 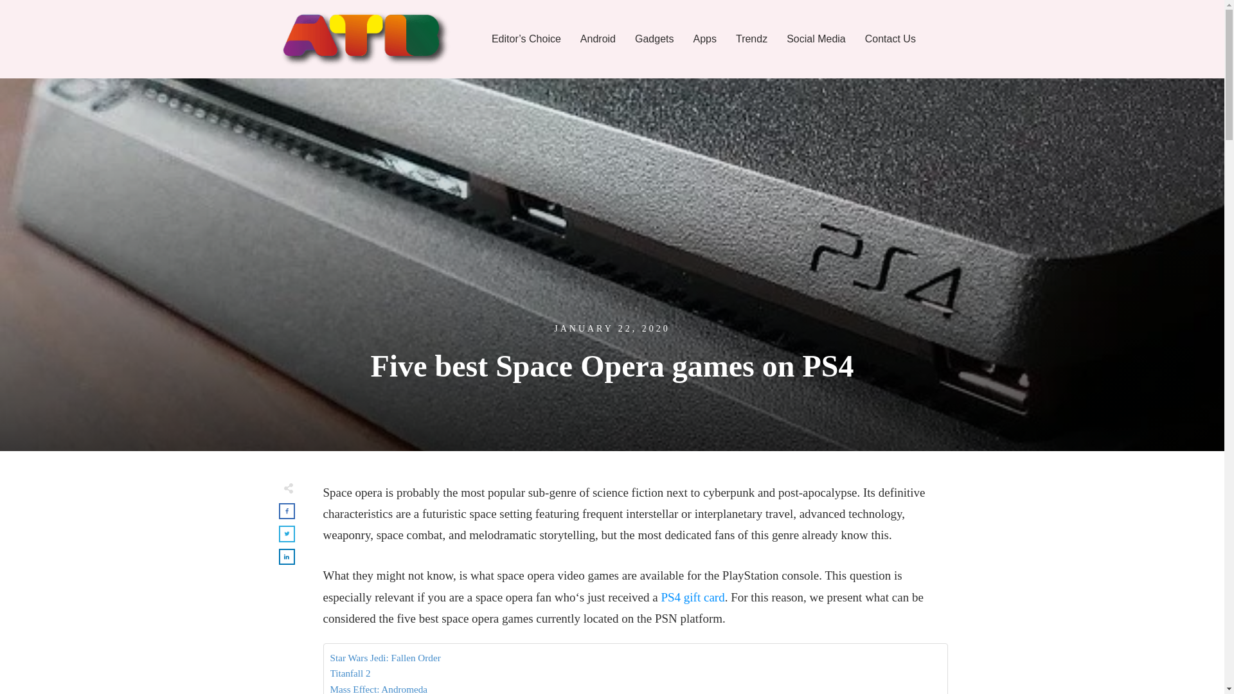 What do you see at coordinates (692, 597) in the screenshot?
I see `PS4 gift card` at bounding box center [692, 597].